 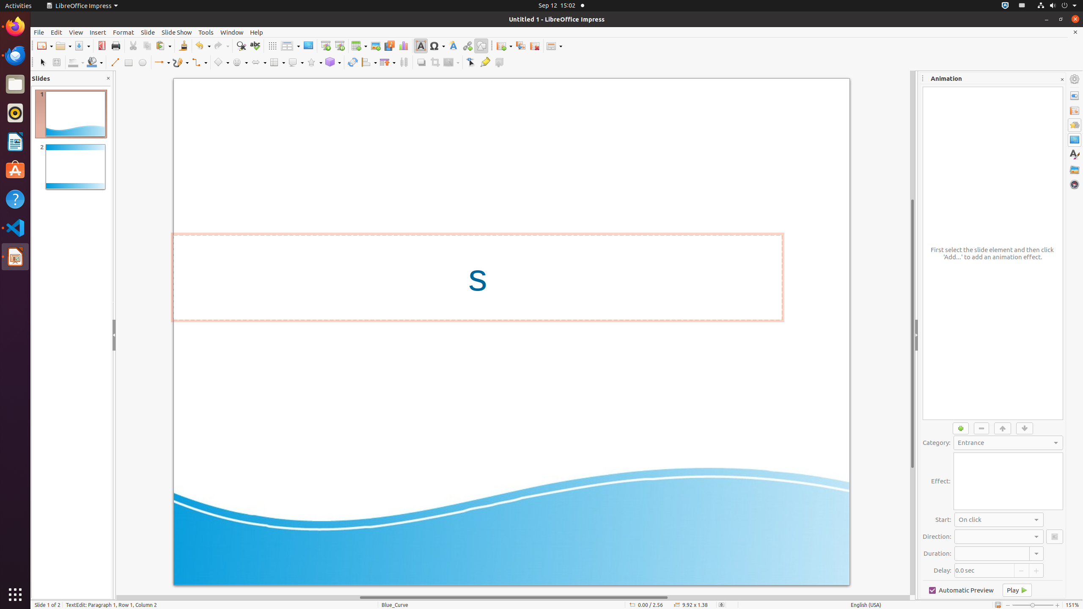 What do you see at coordinates (129, 63) in the screenshot?
I see `Rectangle` at bounding box center [129, 63].